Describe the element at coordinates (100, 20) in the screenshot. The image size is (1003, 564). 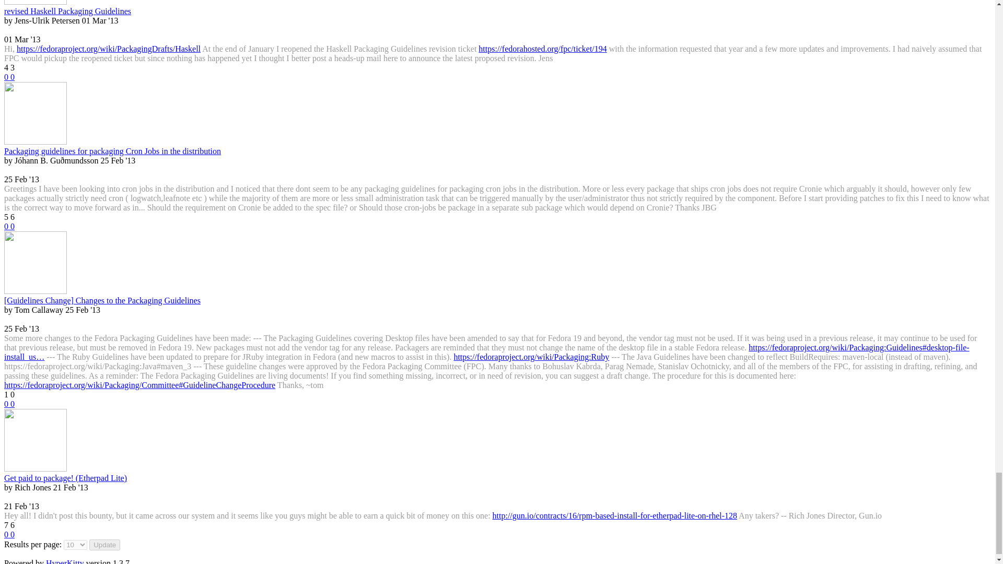
I see `Friday, 1 March 2013 13:24:28` at that location.